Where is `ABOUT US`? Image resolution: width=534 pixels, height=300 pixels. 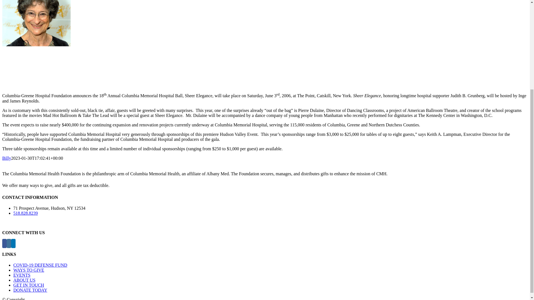
ABOUT US is located at coordinates (24, 280).